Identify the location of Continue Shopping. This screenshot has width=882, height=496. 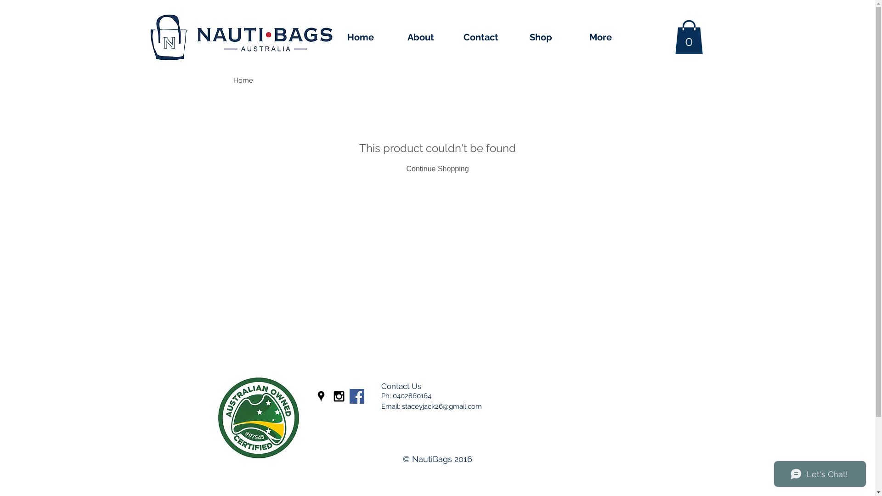
(437, 169).